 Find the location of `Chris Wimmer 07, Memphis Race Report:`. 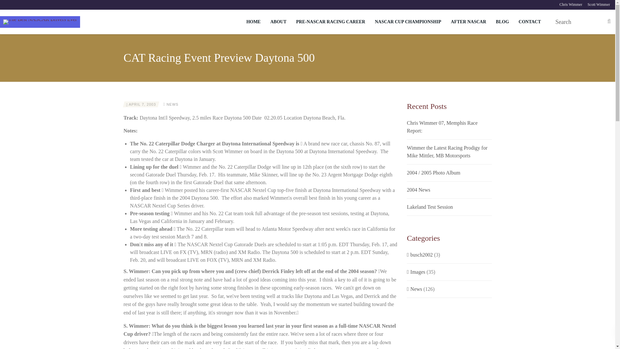

Chris Wimmer 07, Memphis Race Report: is located at coordinates (449, 127).